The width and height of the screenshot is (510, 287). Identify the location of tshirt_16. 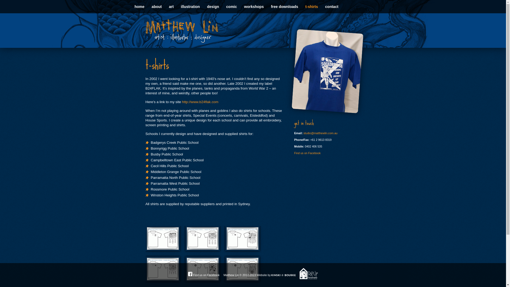
(243, 239).